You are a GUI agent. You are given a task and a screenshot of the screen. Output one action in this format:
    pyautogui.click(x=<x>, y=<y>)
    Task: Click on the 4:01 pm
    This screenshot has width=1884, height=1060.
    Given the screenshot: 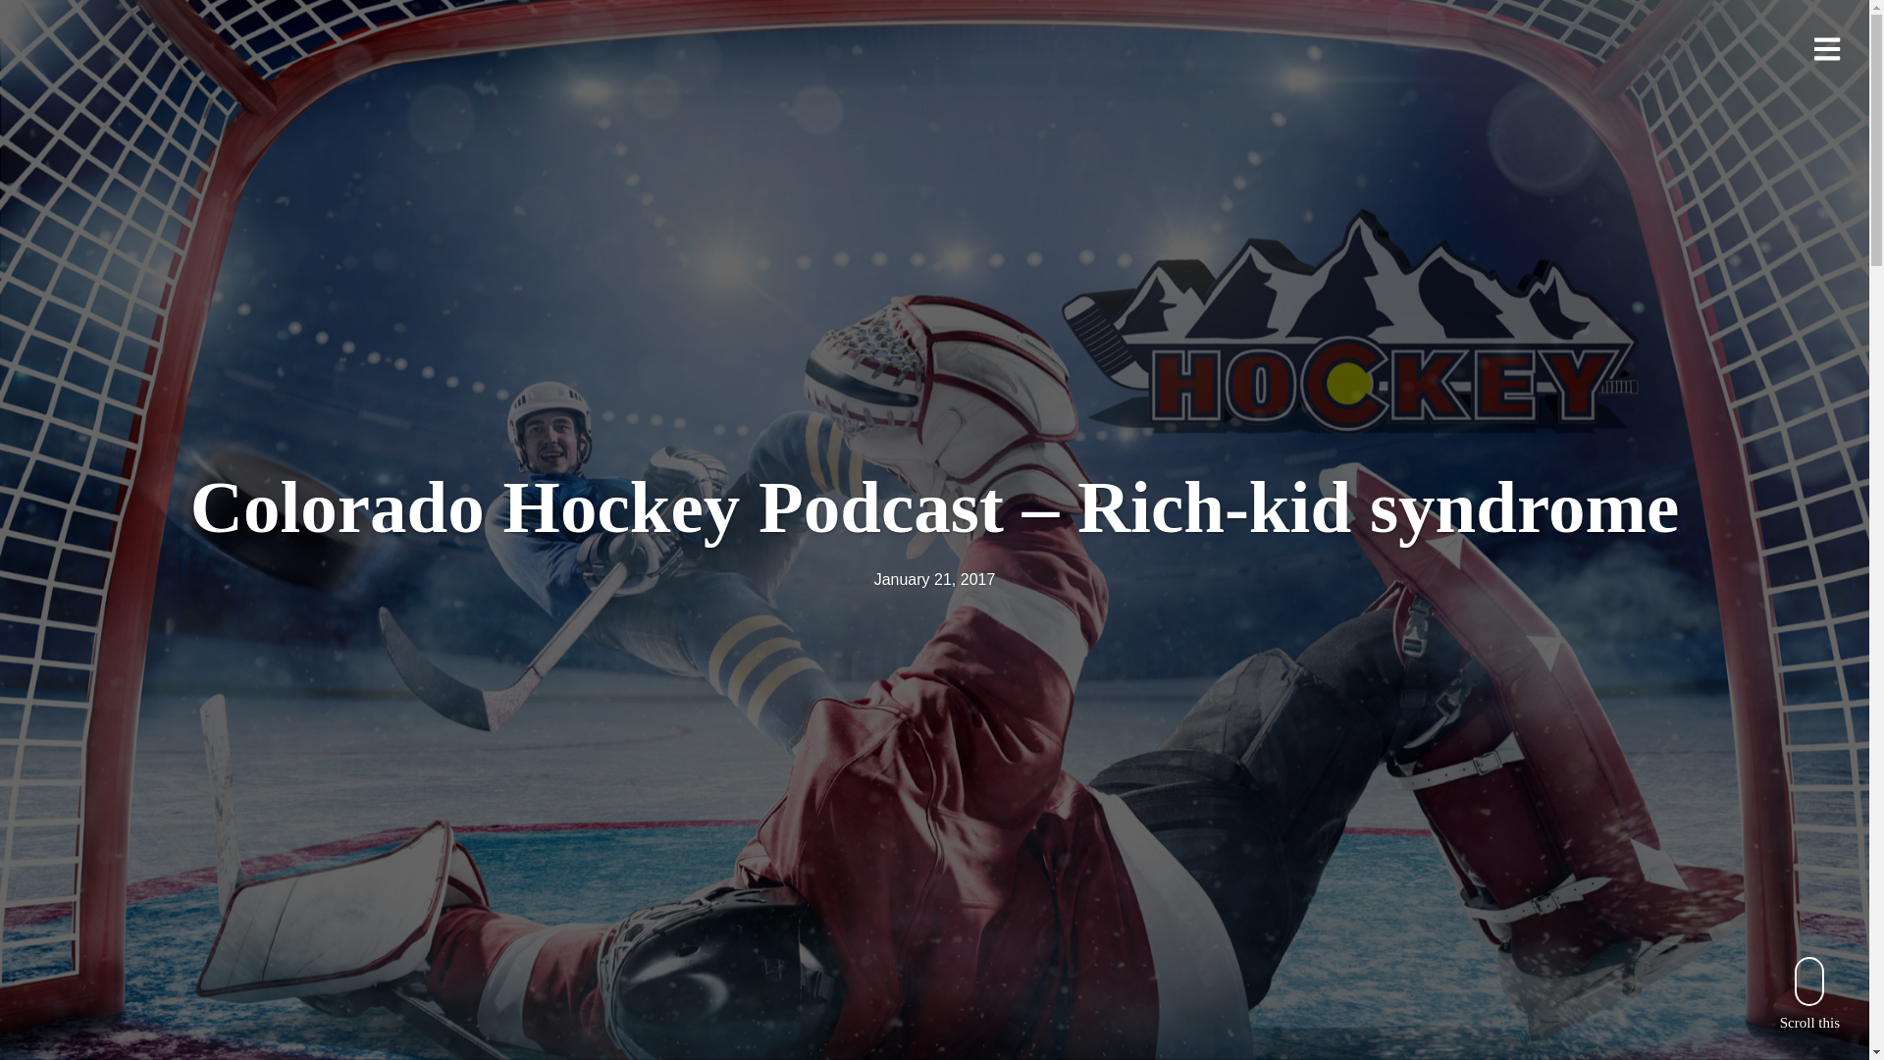 What is the action you would take?
    pyautogui.click(x=934, y=579)
    